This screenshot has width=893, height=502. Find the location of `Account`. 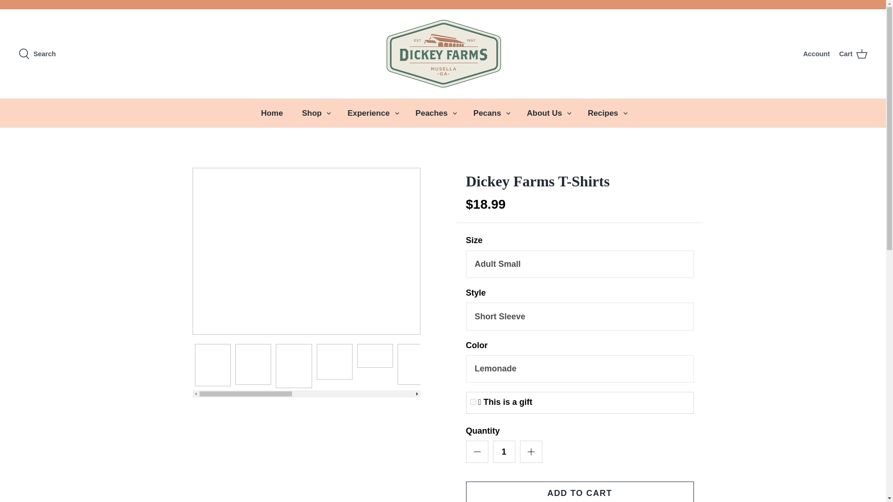

Account is located at coordinates (817, 54).